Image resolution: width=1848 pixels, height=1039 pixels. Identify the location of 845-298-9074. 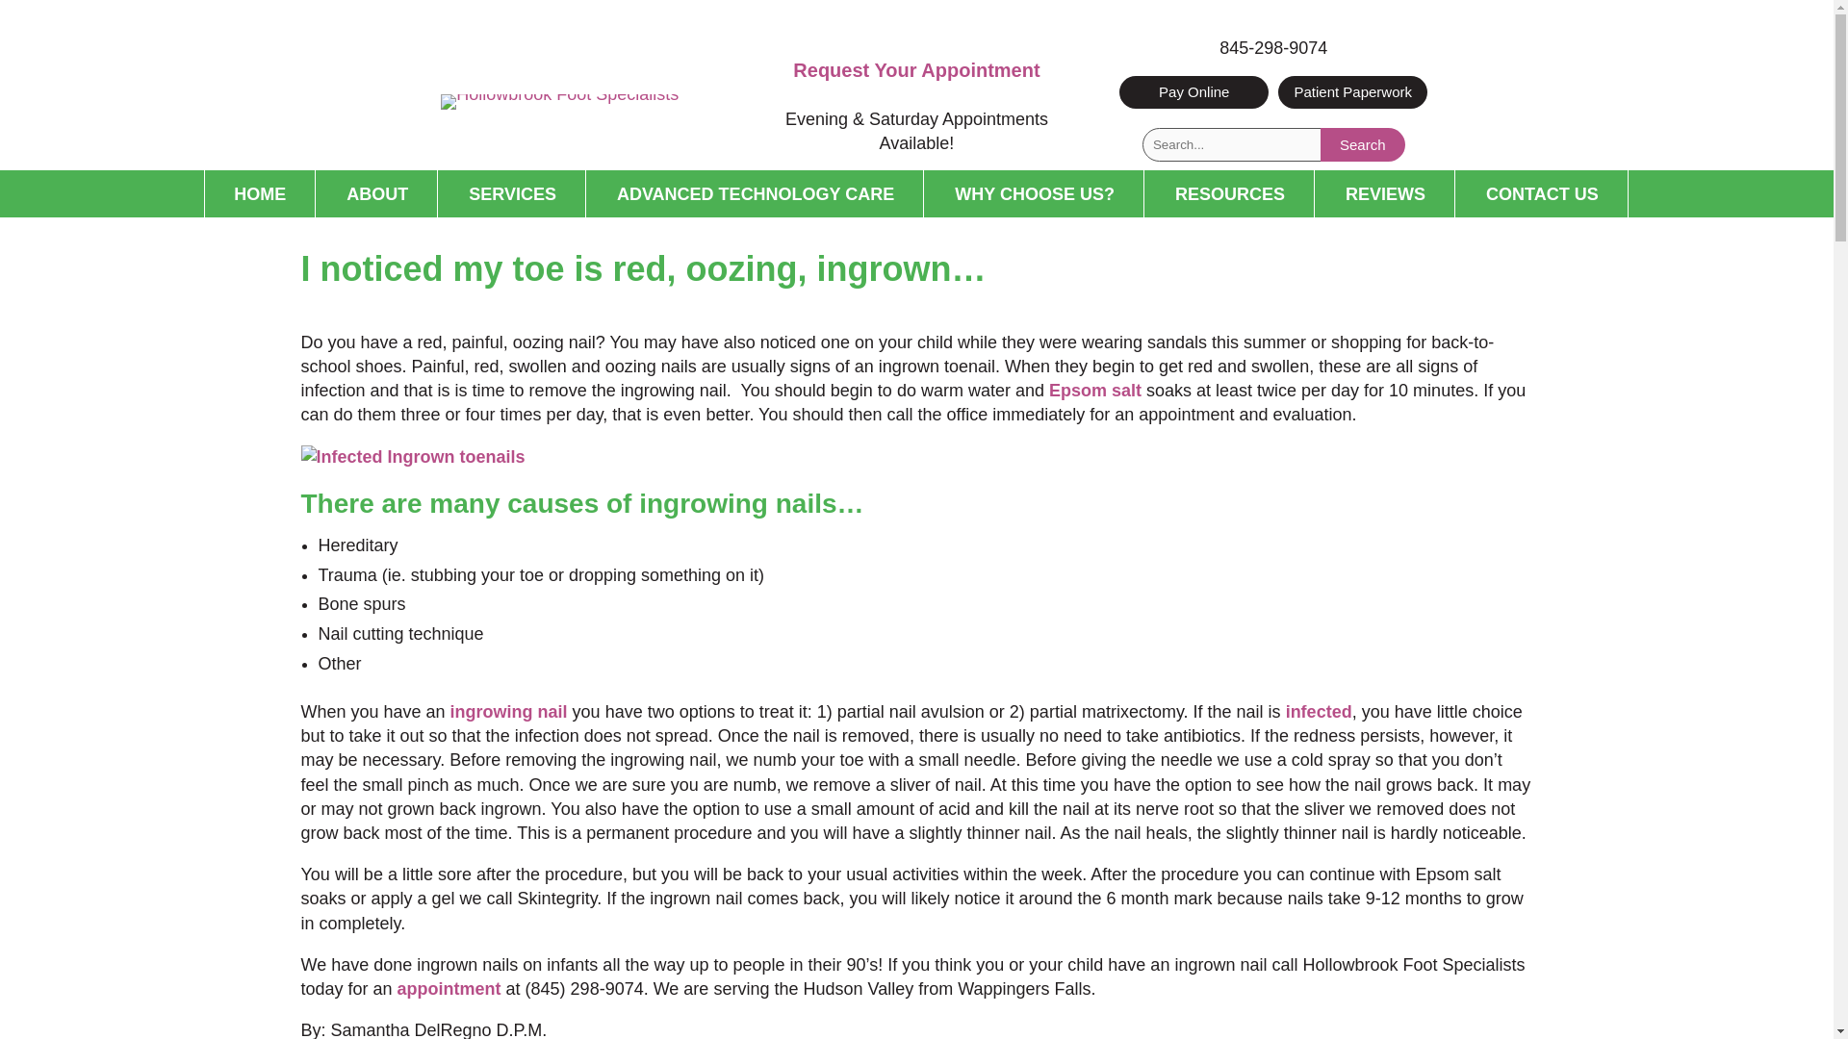
(1272, 48).